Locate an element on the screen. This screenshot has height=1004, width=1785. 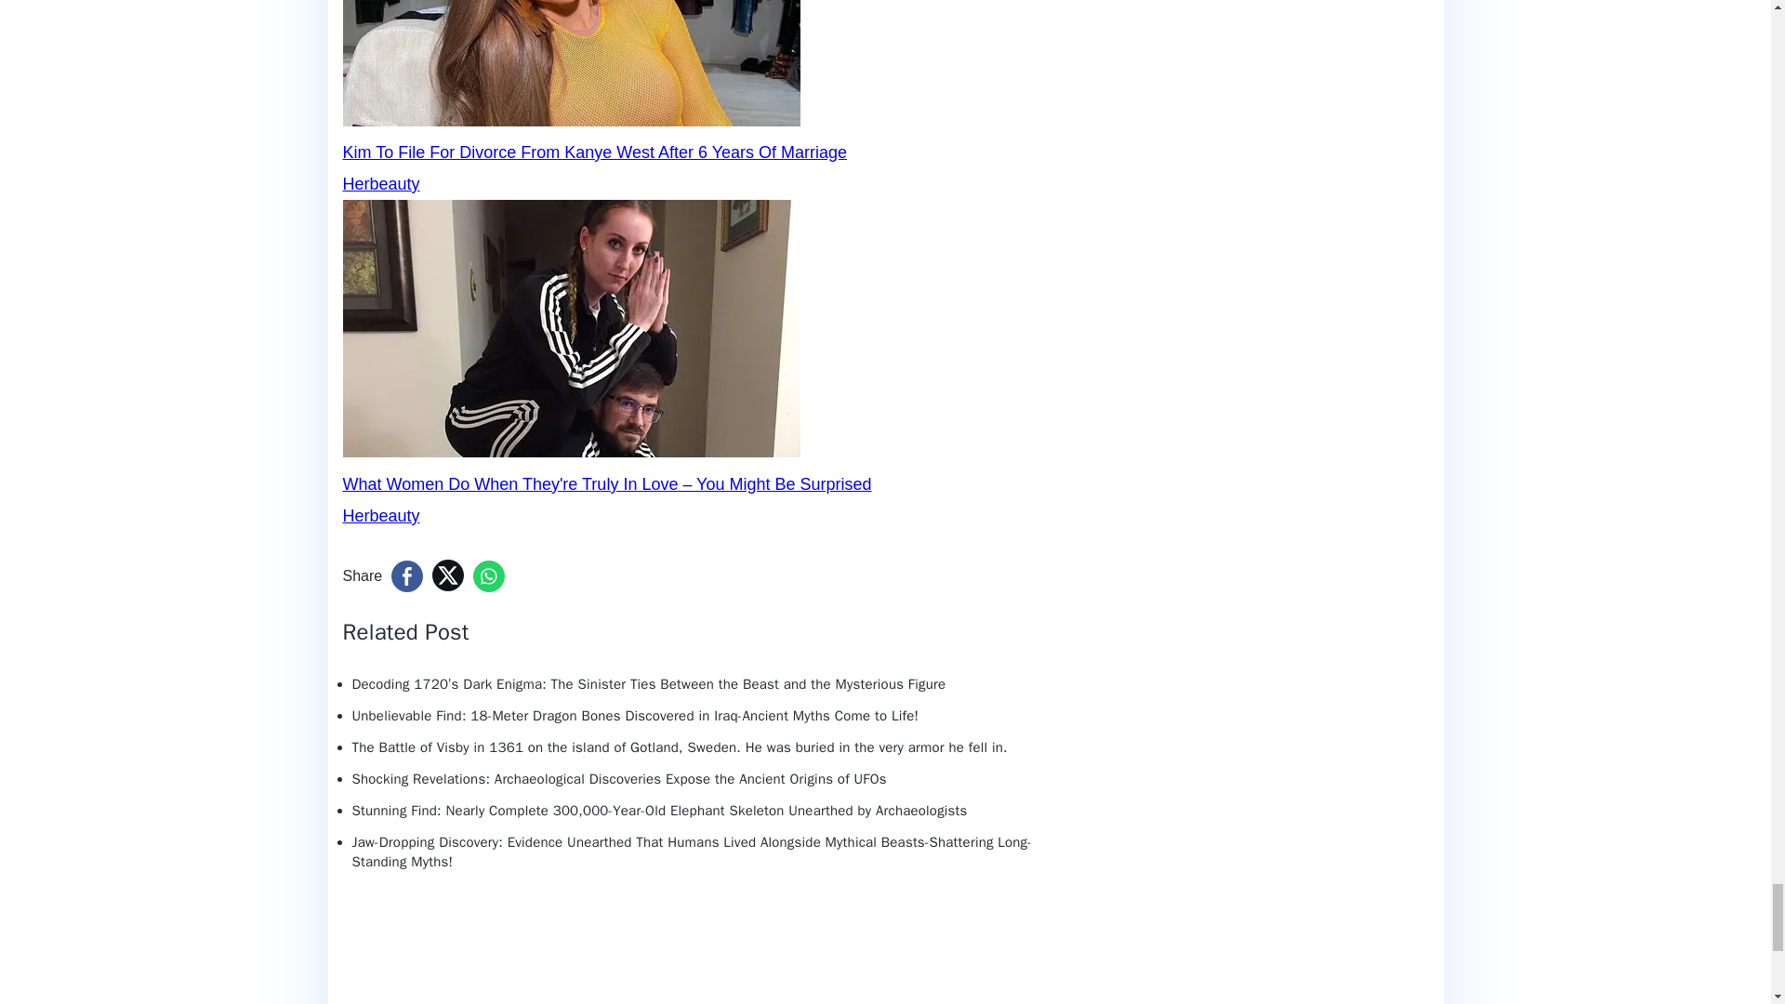
Share  facebook is located at coordinates (407, 576).